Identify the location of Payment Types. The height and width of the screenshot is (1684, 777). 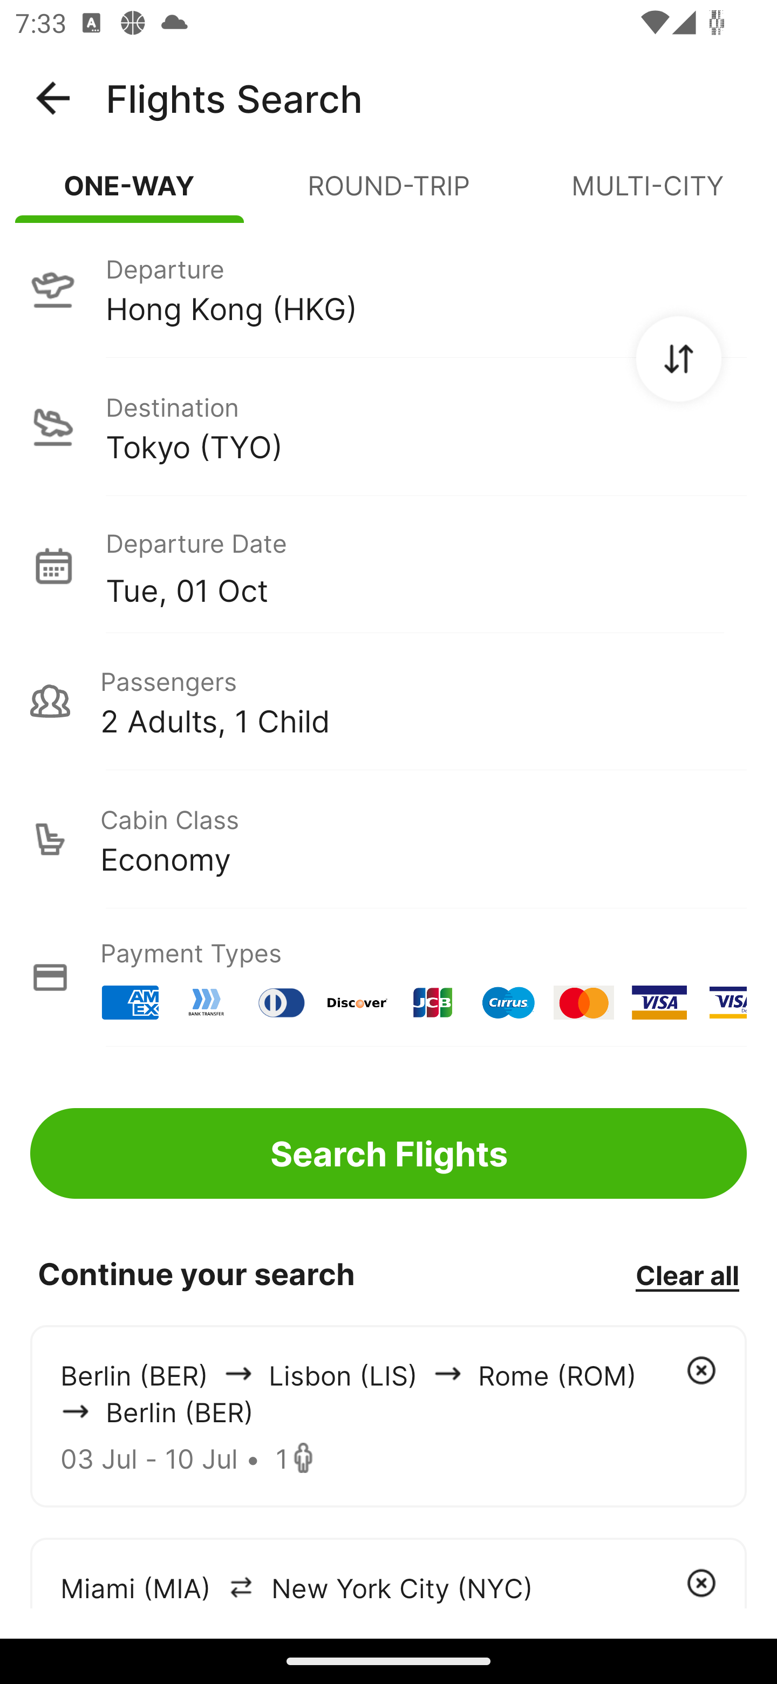
(388, 977).